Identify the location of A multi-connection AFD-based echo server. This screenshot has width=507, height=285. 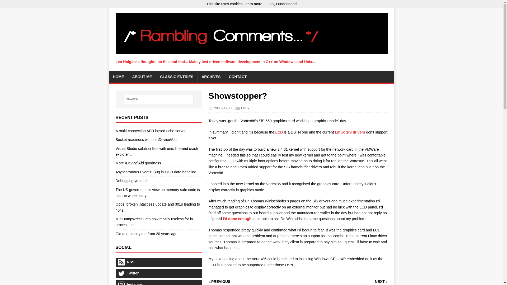
(151, 131).